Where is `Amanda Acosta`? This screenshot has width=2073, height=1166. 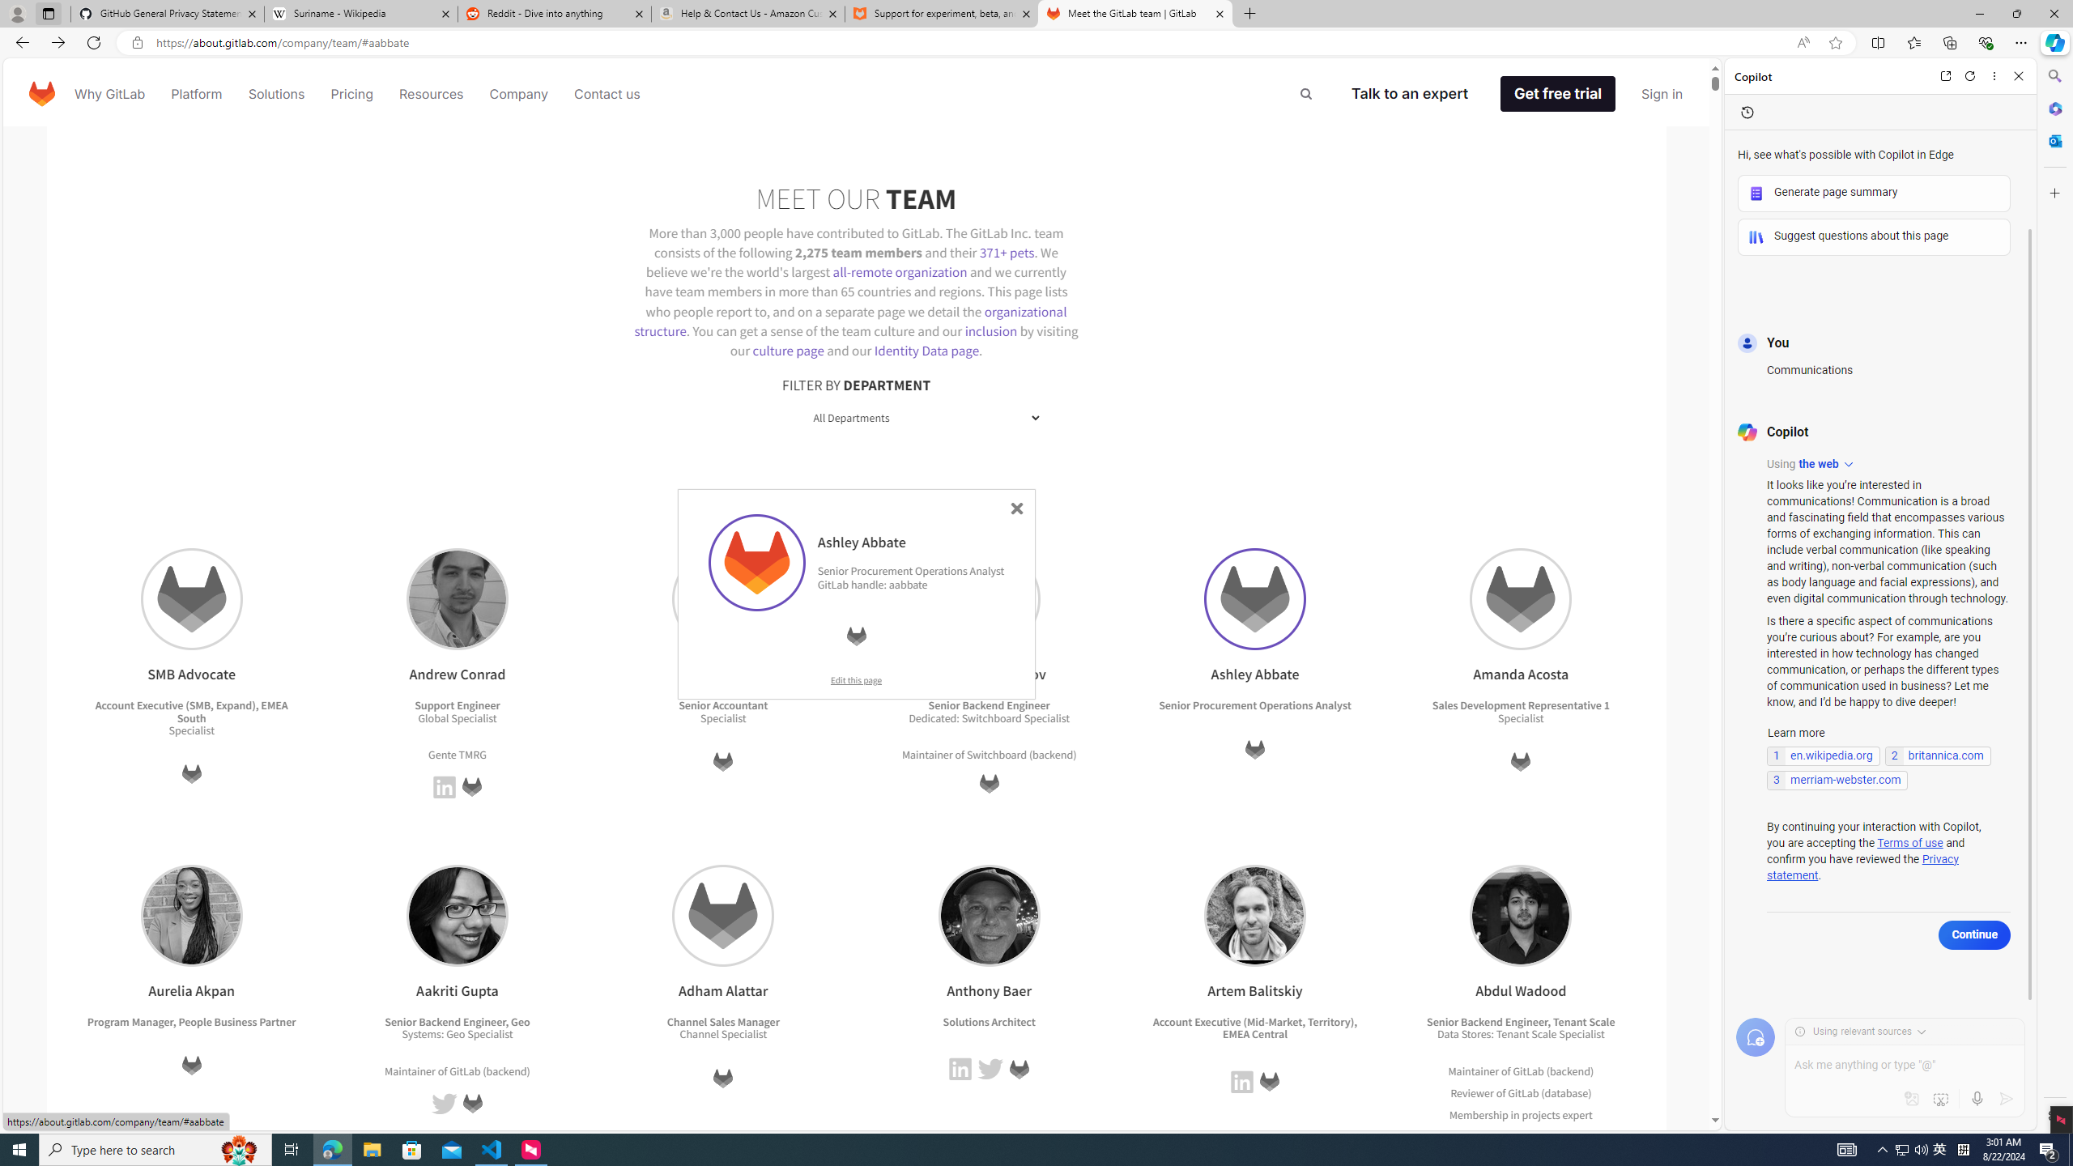 Amanda Acosta is located at coordinates (1520, 599).